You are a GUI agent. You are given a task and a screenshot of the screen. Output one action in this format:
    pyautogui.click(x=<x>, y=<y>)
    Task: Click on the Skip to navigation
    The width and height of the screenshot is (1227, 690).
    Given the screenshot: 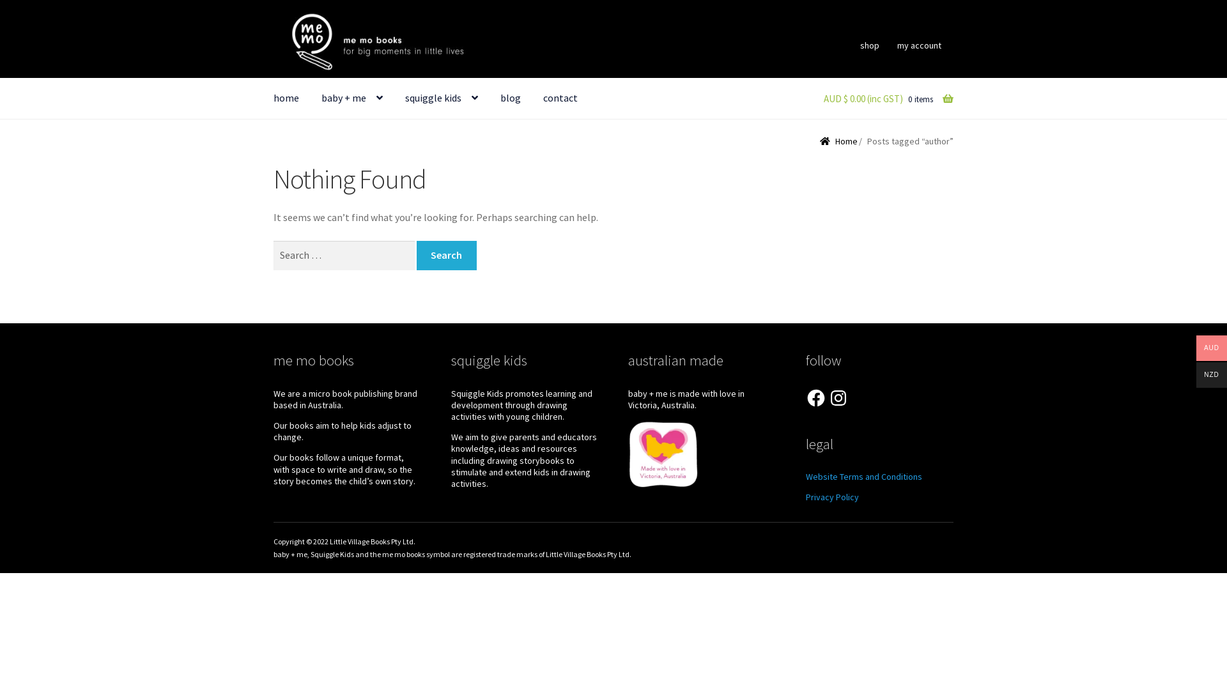 What is the action you would take?
    pyautogui.click(x=274, y=13)
    